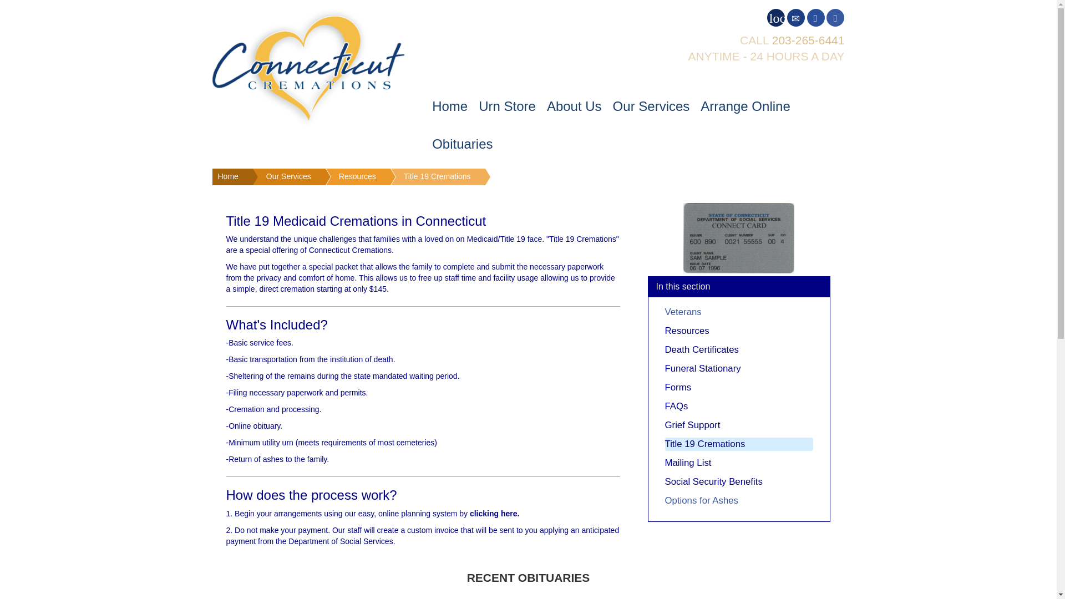  Describe the element at coordinates (808, 40) in the screenshot. I see `203-265-6441` at that location.